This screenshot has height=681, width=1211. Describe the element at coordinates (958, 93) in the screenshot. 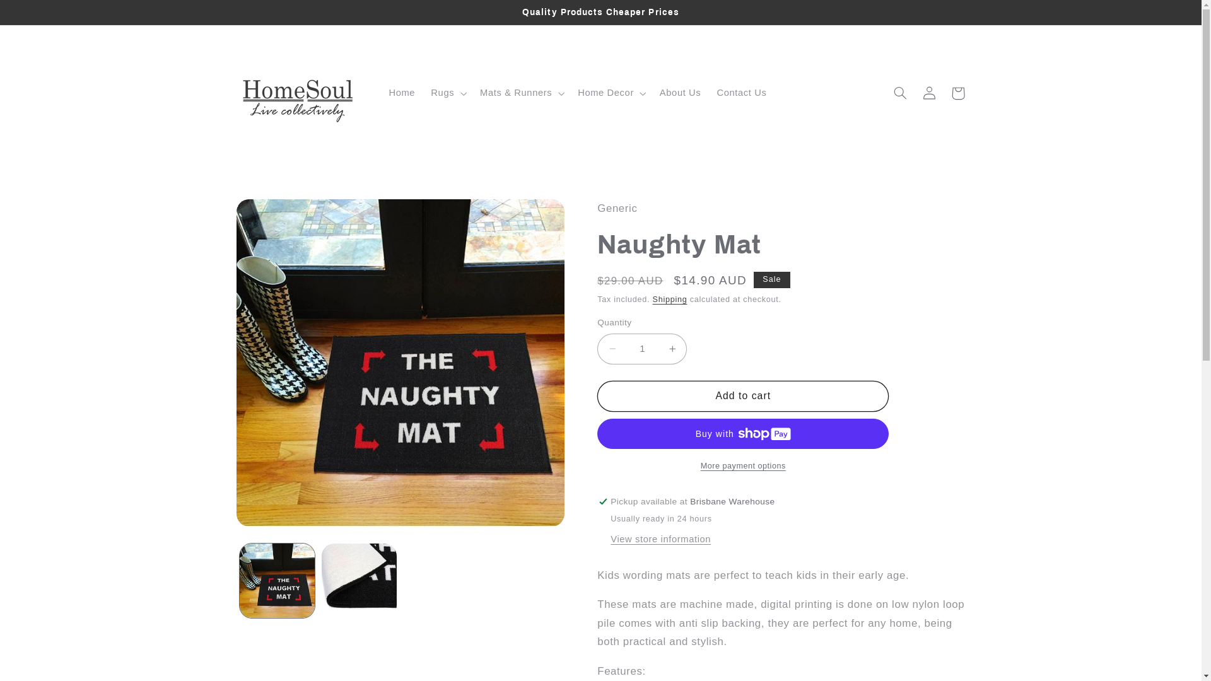

I see `Cart` at that location.